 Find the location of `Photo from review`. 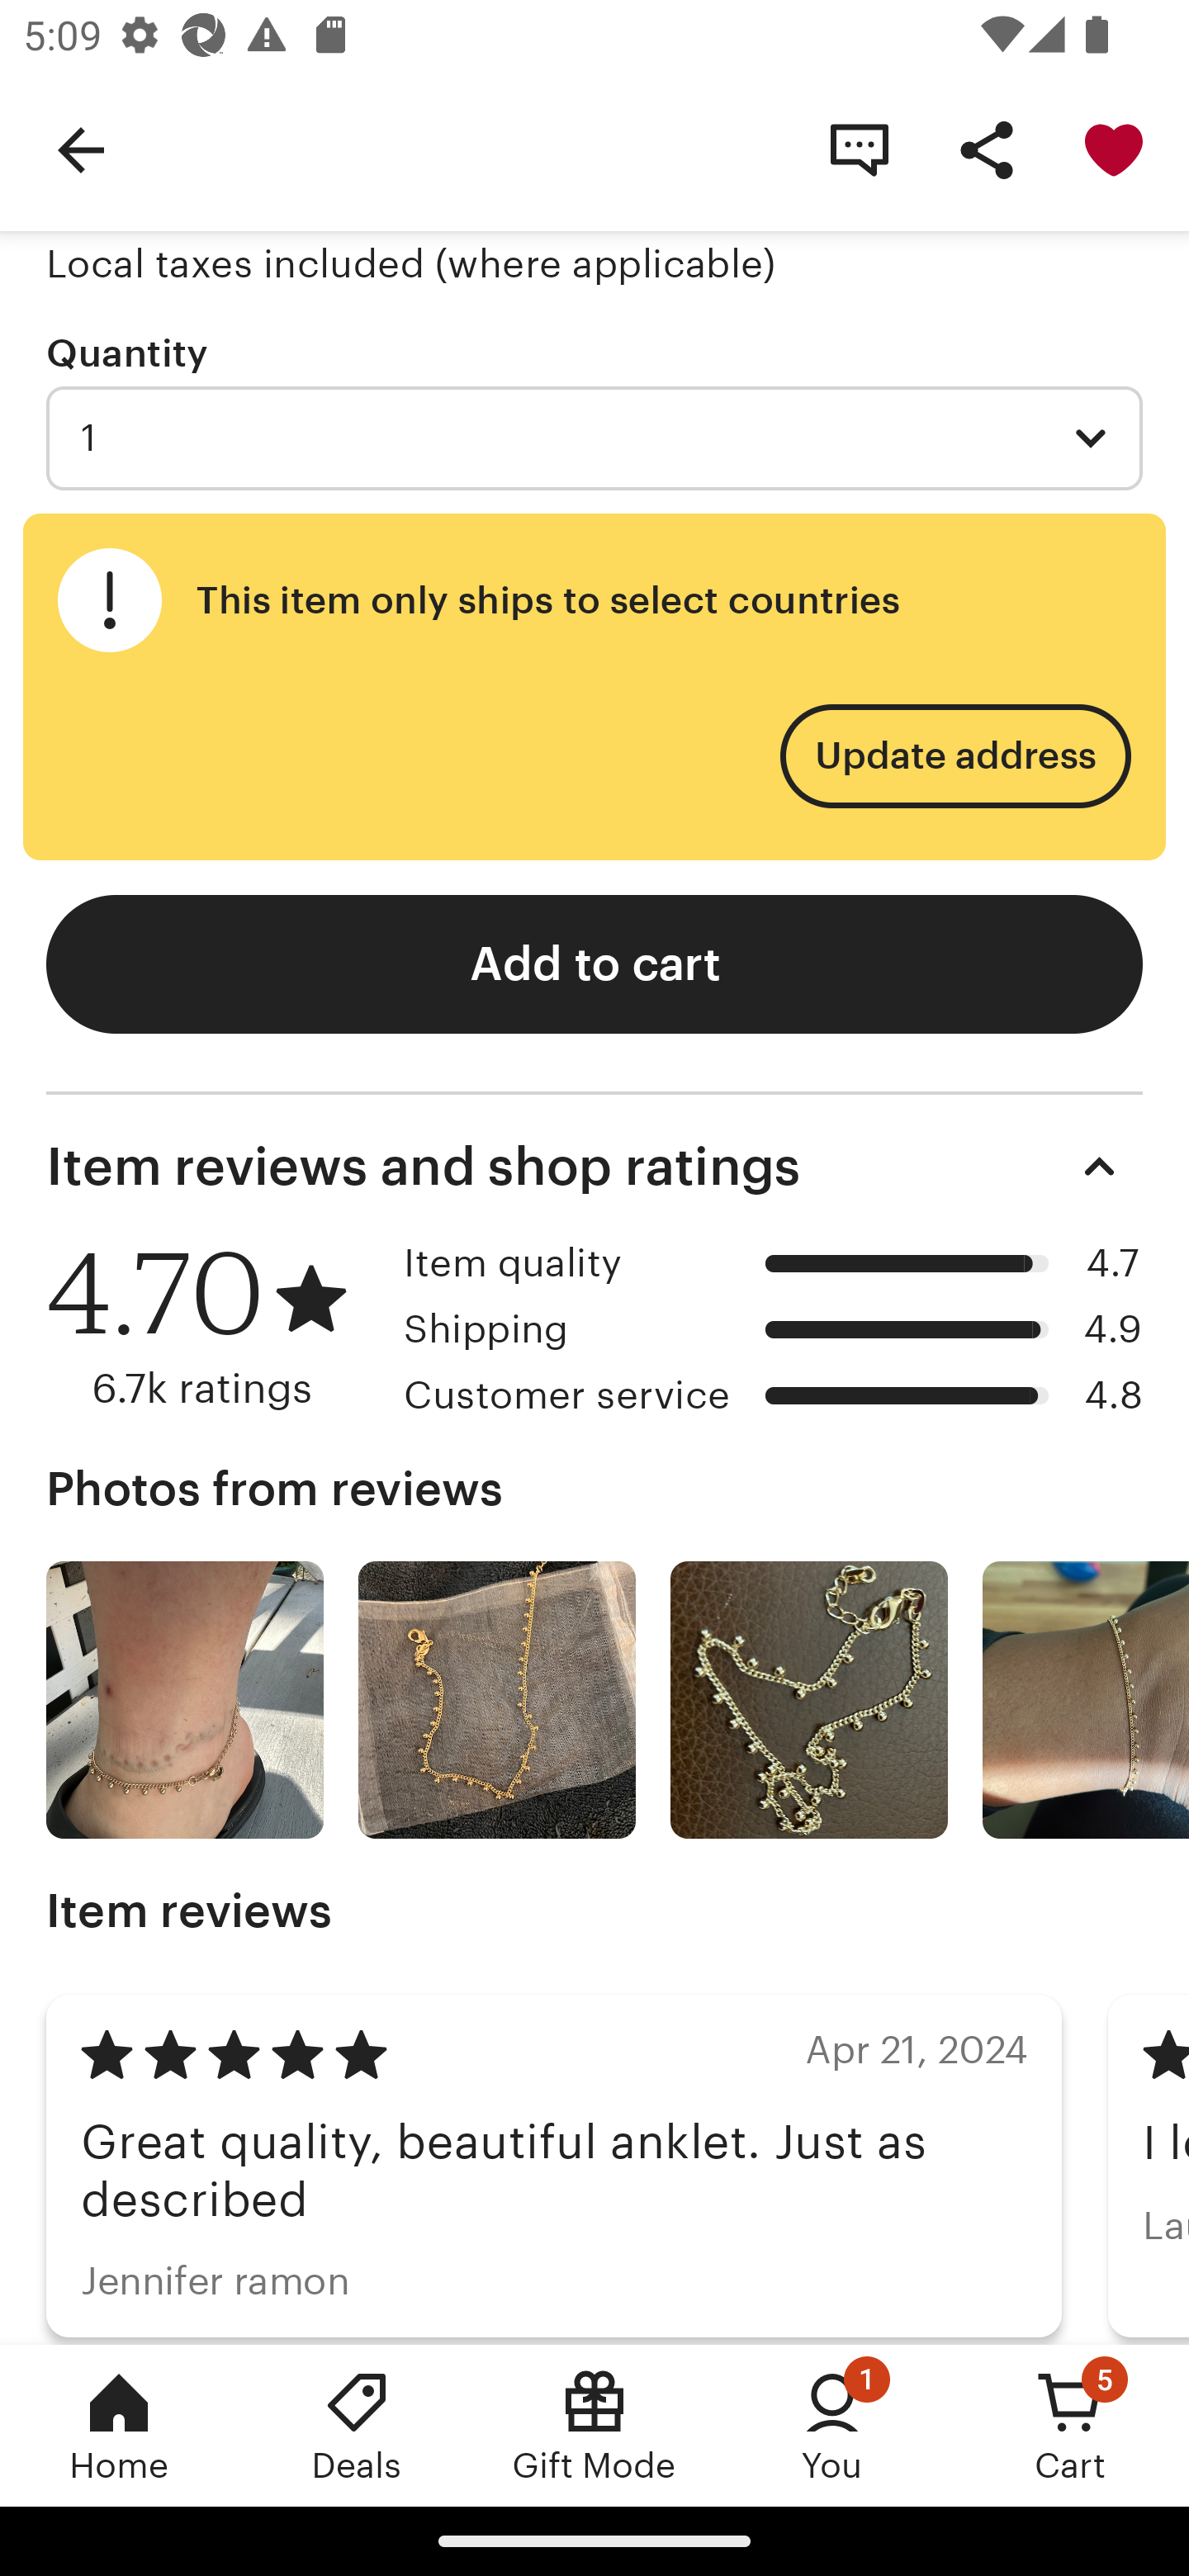

Photo from review is located at coordinates (1085, 1699).